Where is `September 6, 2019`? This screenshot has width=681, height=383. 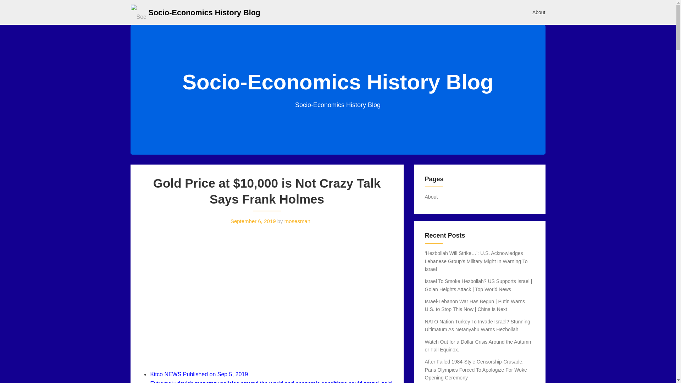 September 6, 2019 is located at coordinates (253, 221).